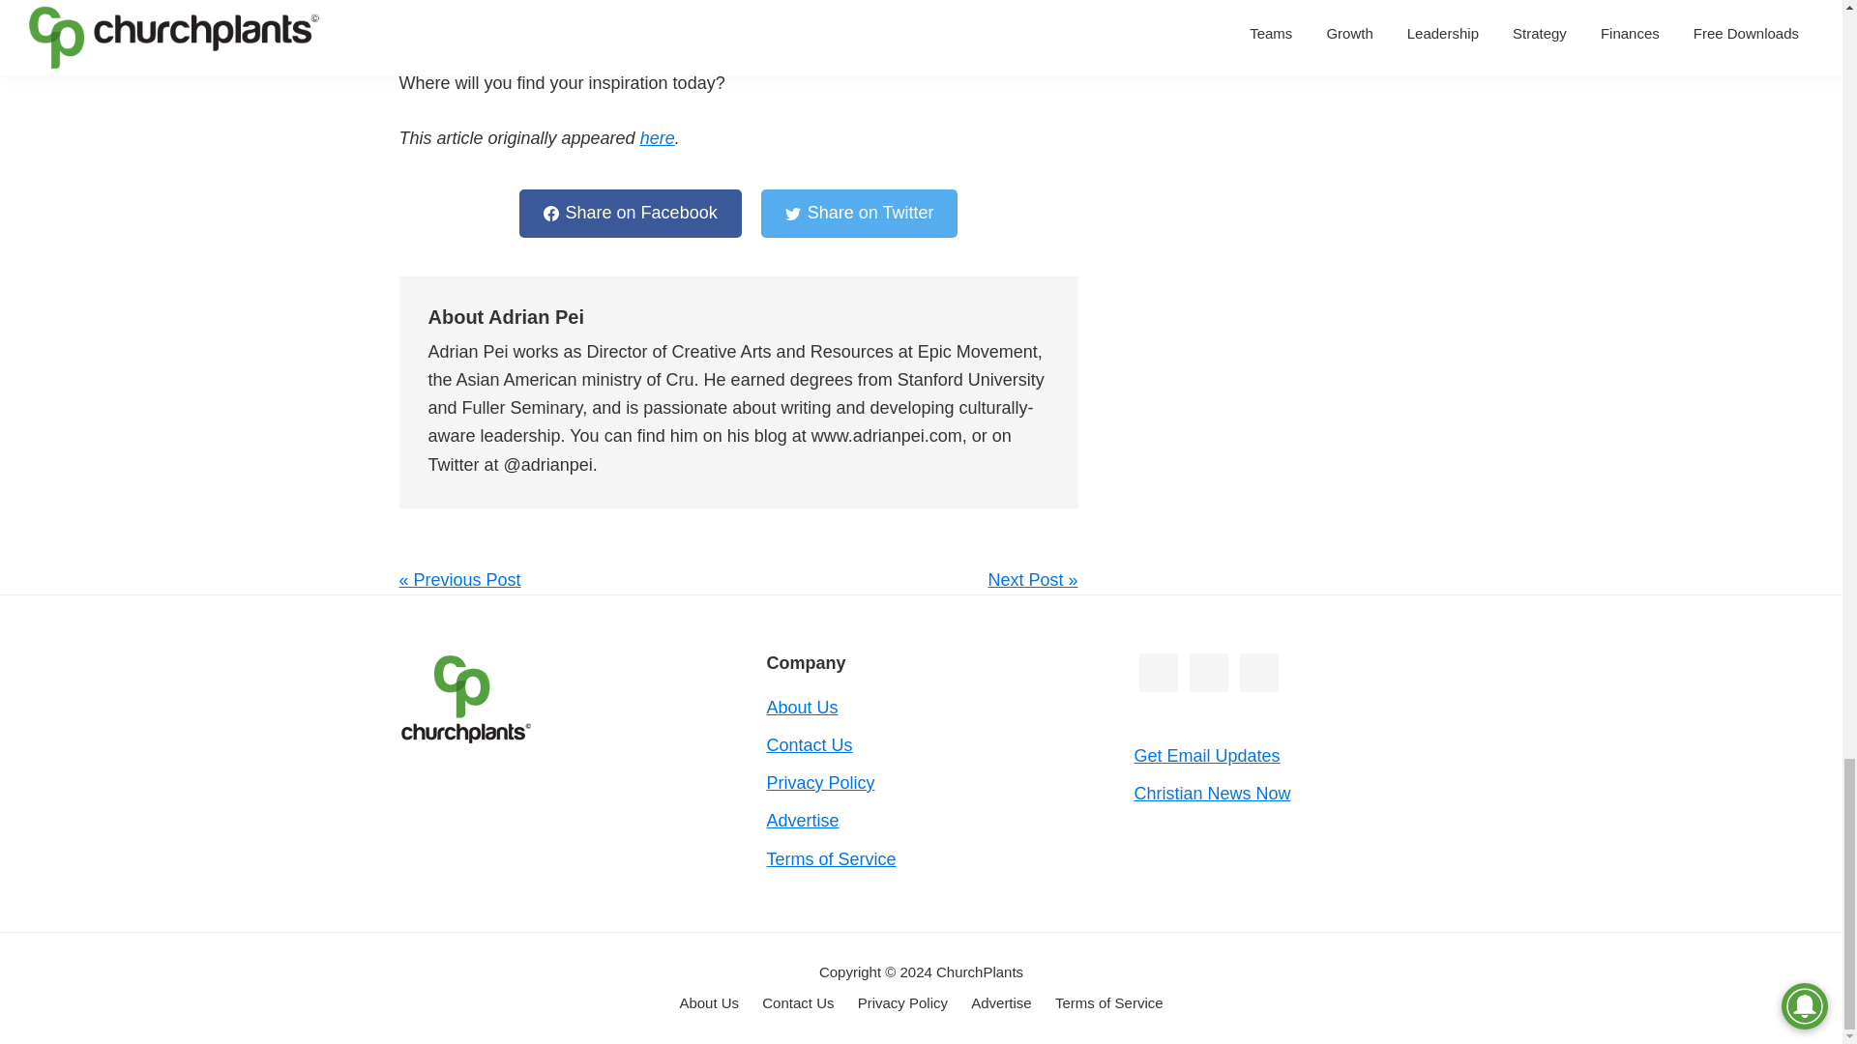  I want to click on Share This on Facebook, so click(631, 213).